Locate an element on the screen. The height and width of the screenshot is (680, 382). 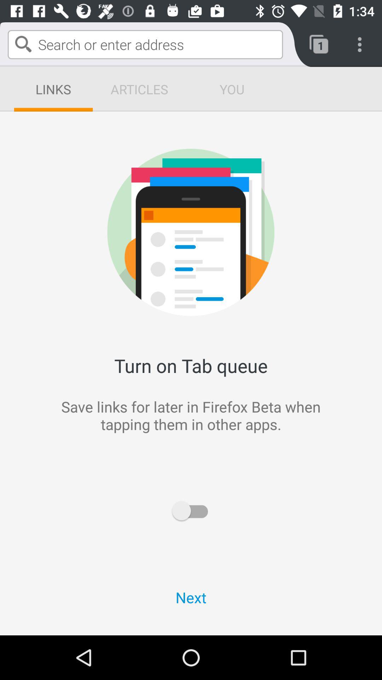
click on the text below turn on tab queue is located at coordinates (99, 444).